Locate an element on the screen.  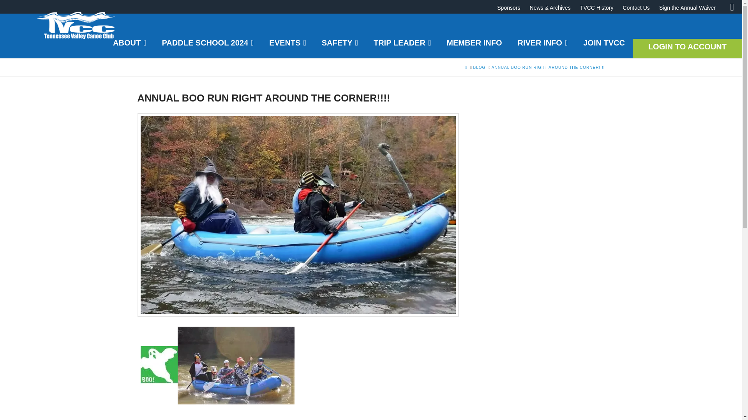
Sponsors is located at coordinates (513, 8).